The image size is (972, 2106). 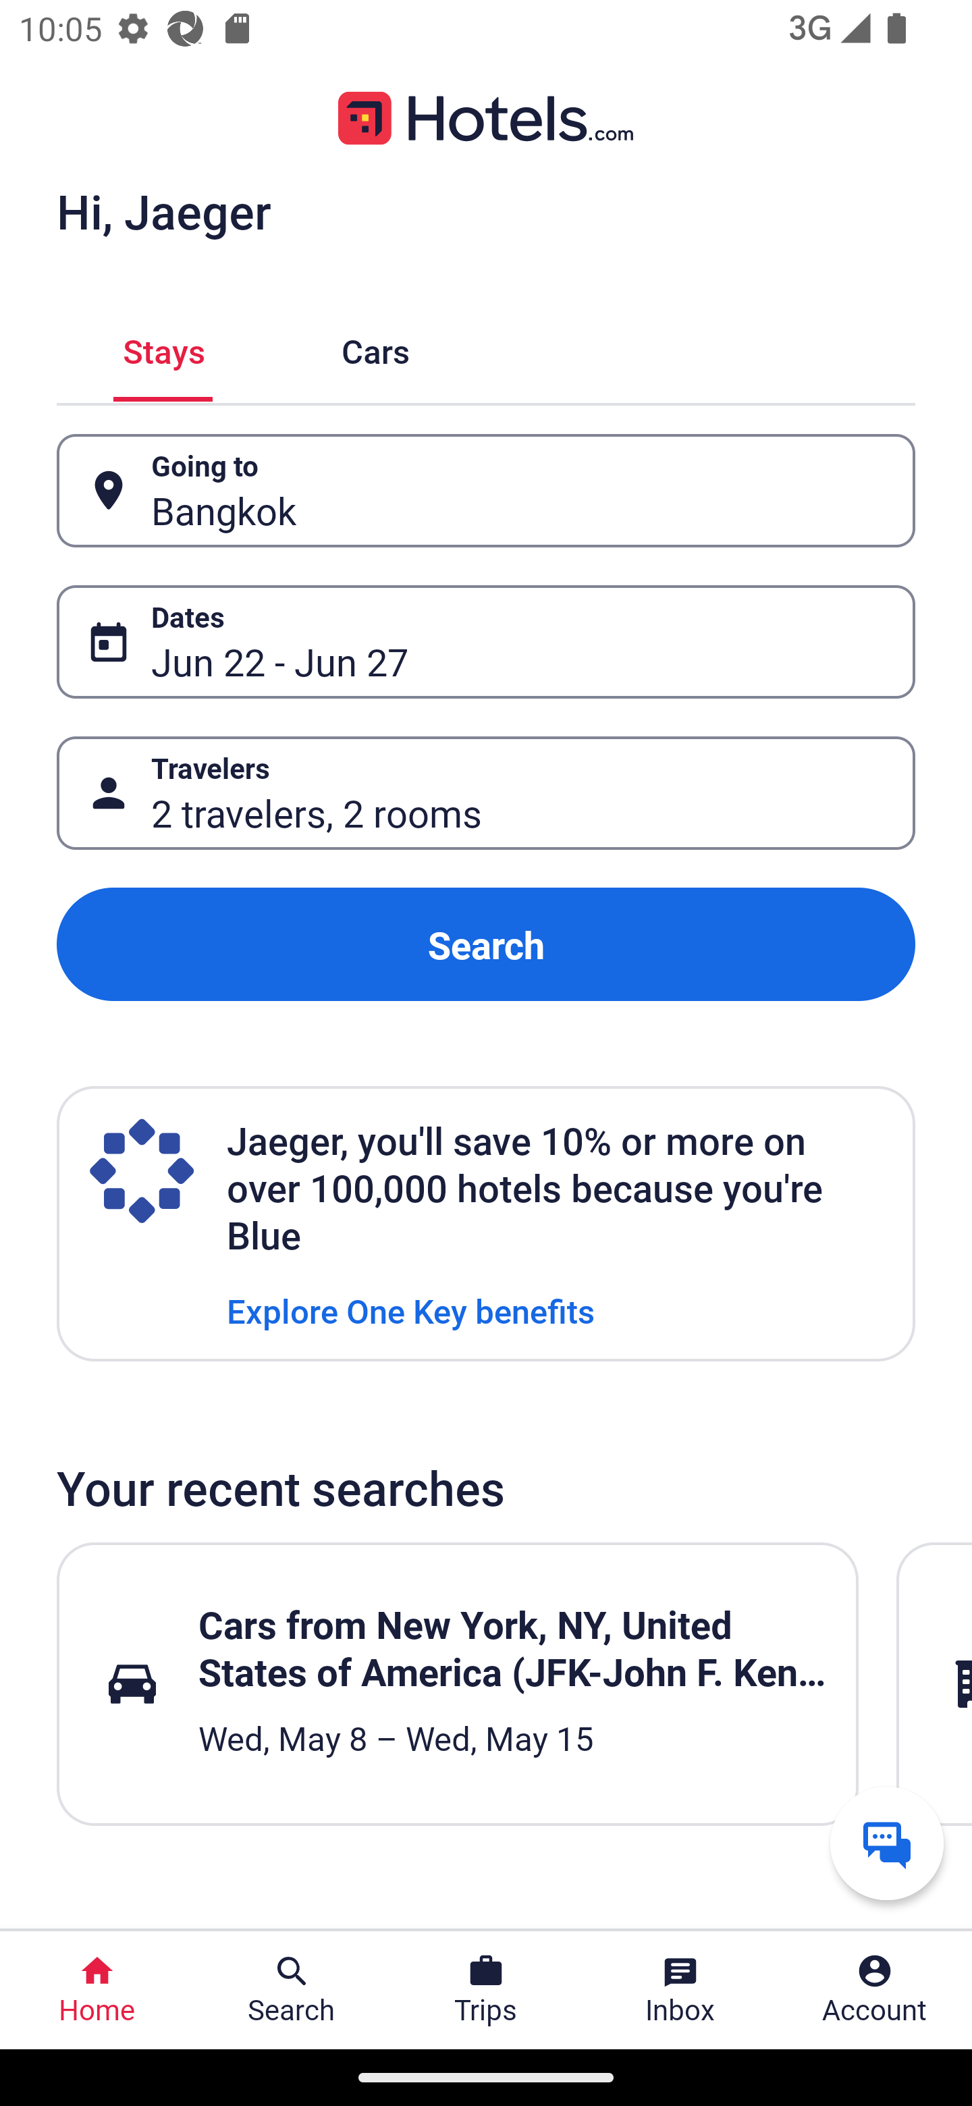 I want to click on Cars, so click(x=375, y=348).